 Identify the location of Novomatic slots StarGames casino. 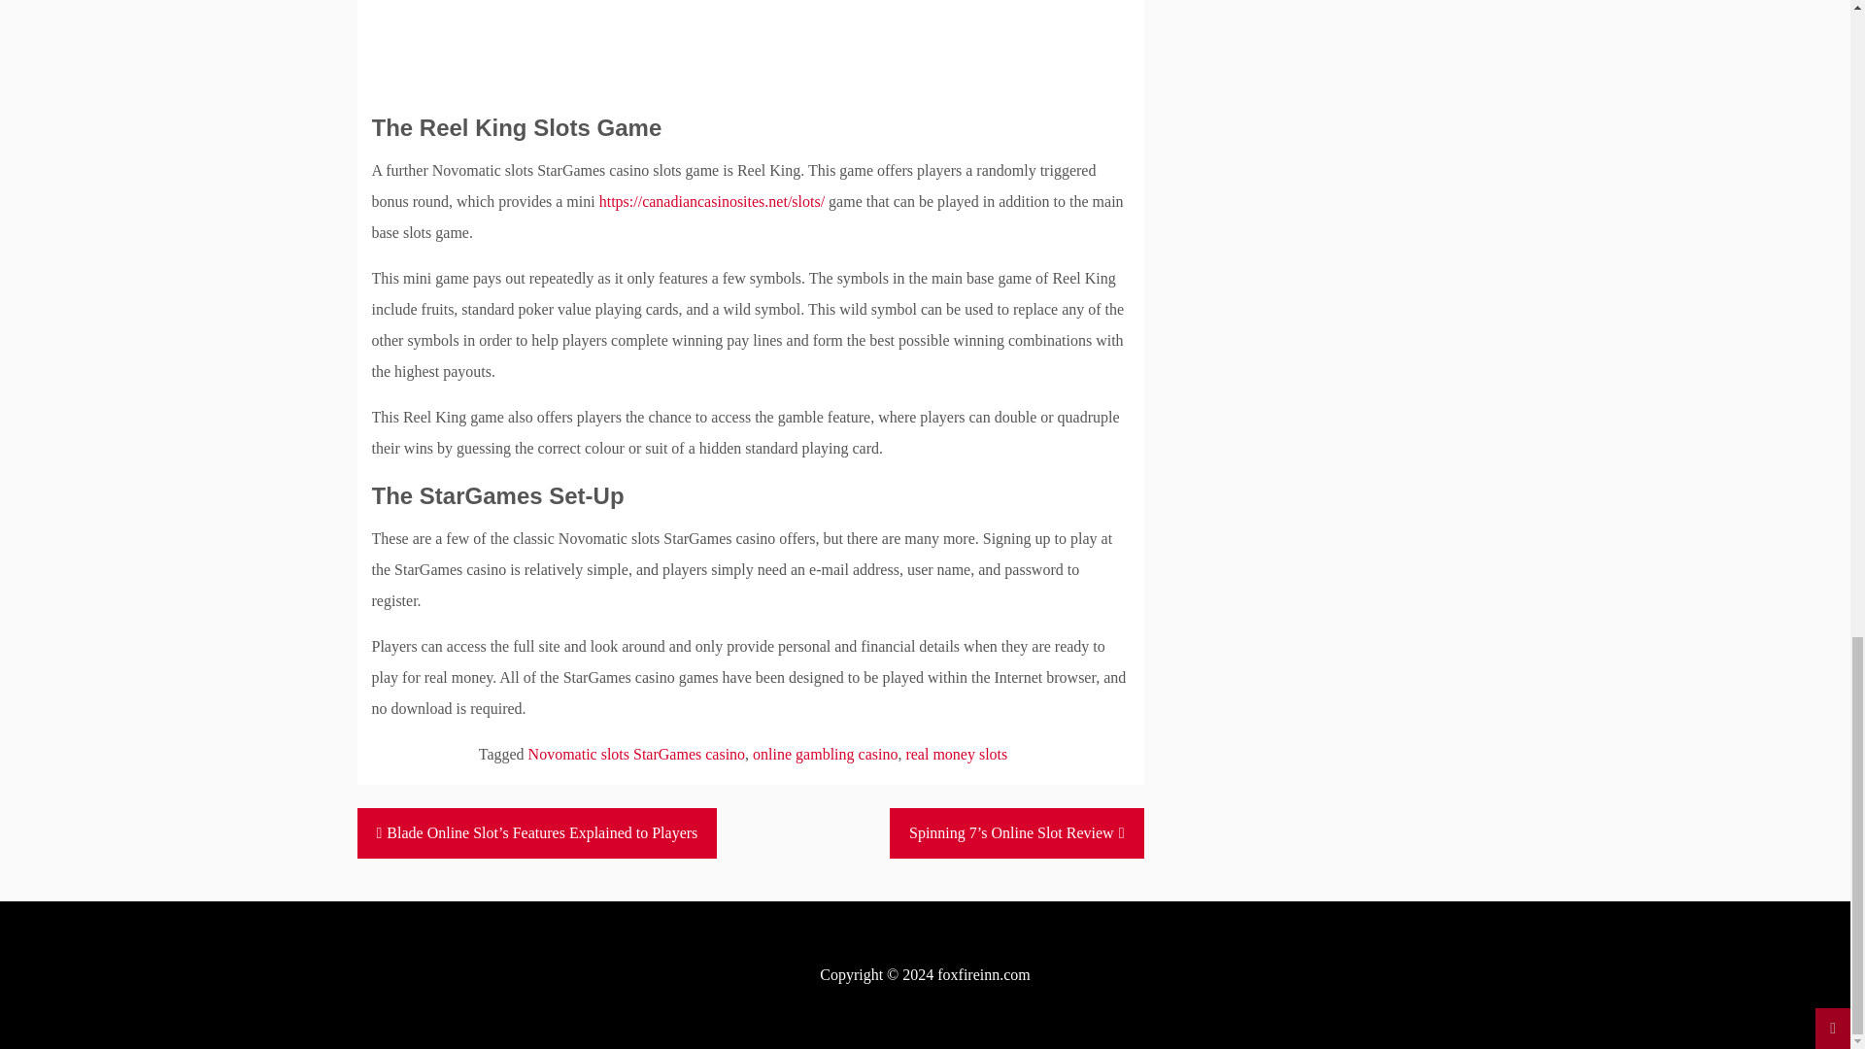
(637, 754).